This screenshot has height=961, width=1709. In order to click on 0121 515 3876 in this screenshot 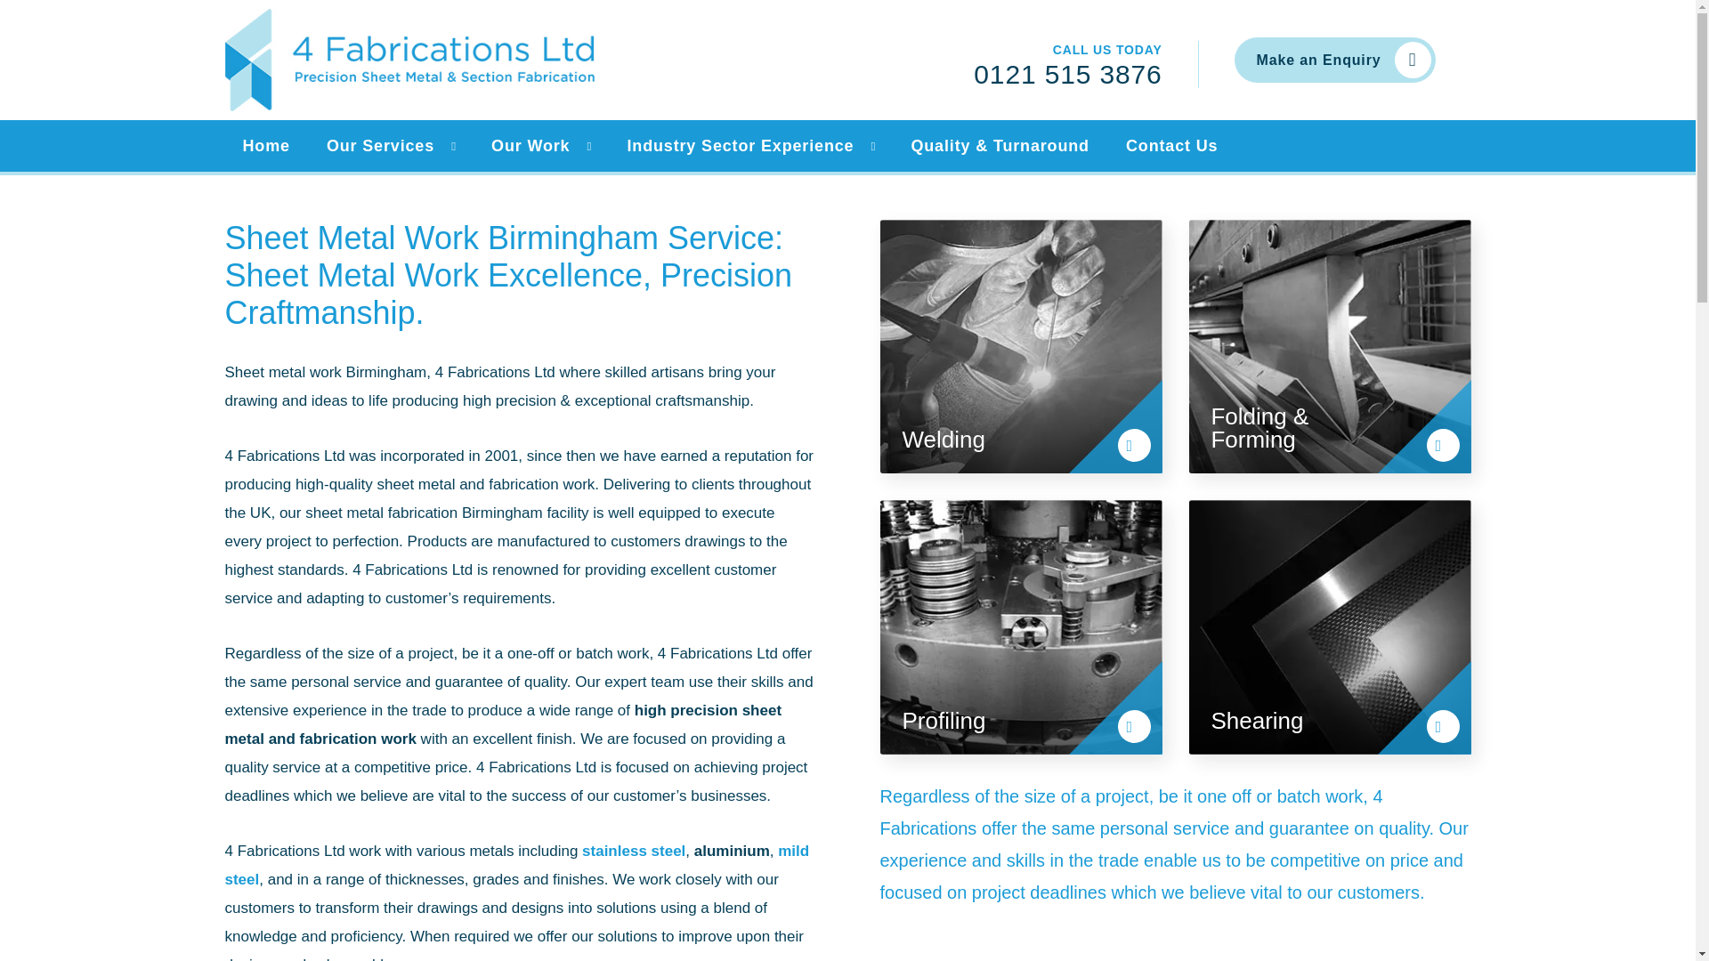, I will do `click(1068, 73)`.